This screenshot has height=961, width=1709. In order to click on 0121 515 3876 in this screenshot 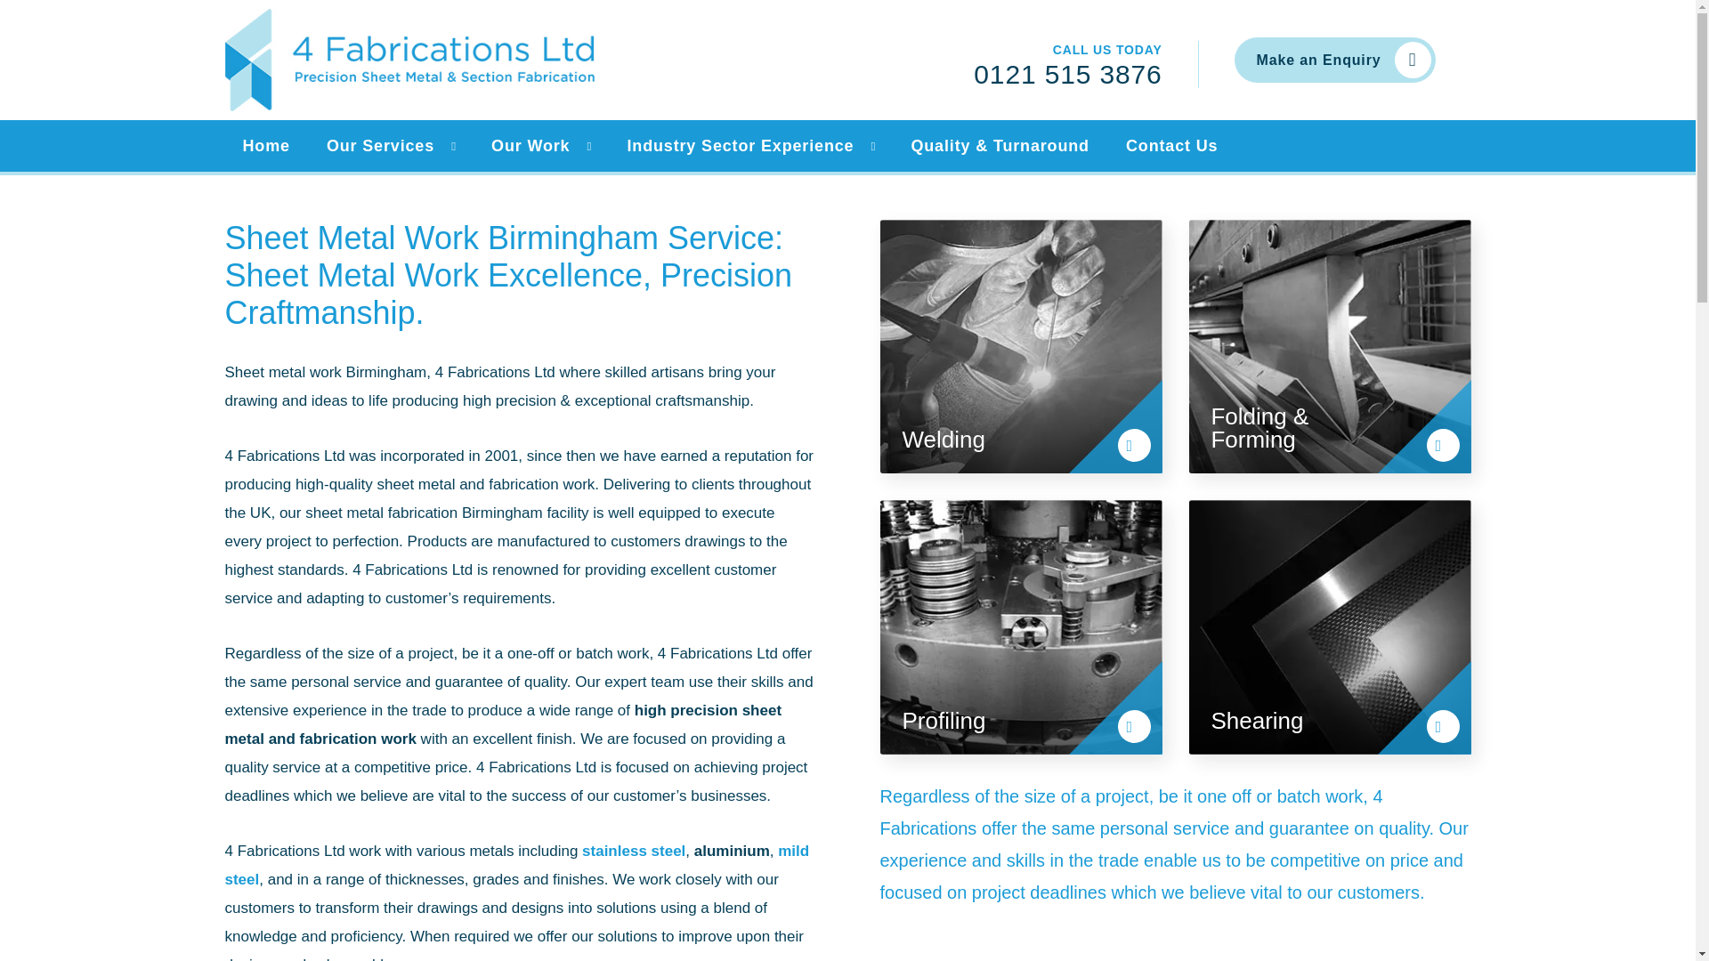, I will do `click(1068, 73)`.